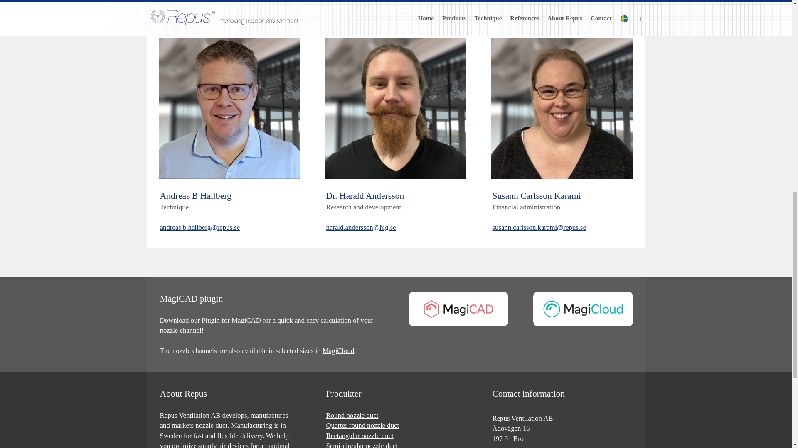  Describe the element at coordinates (362, 445) in the screenshot. I see `Semi-circular nozzle duct` at that location.